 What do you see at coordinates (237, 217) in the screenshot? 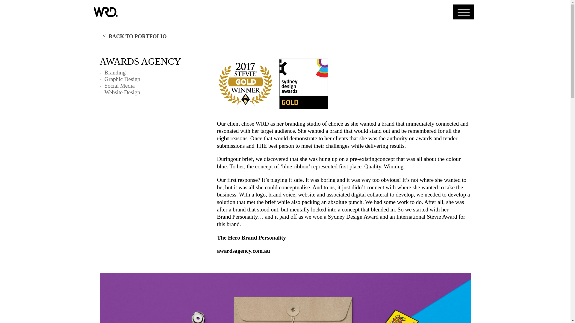
I see `Brand Personality` at bounding box center [237, 217].